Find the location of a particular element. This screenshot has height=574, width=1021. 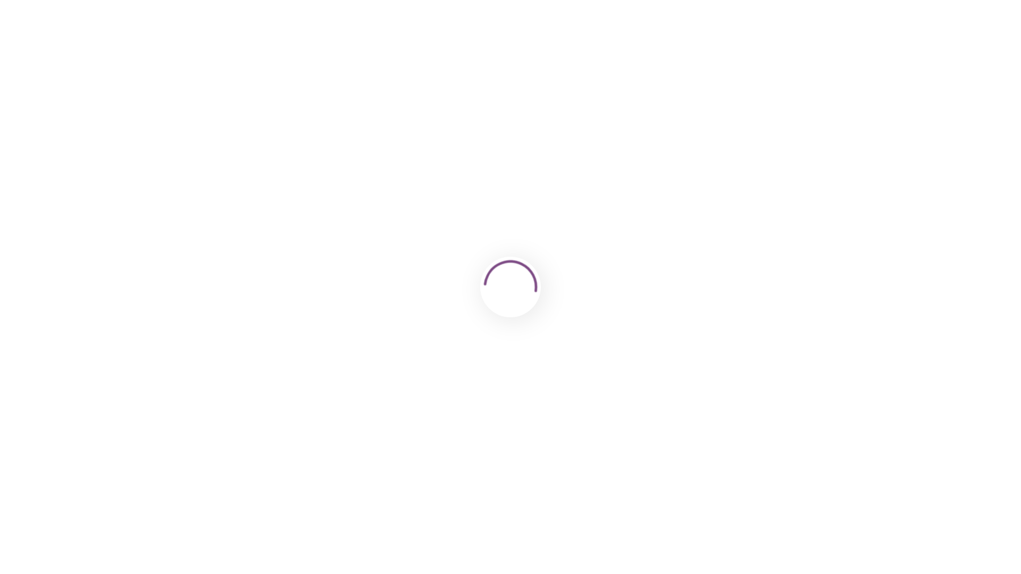

Become a Member is located at coordinates (85, 310).